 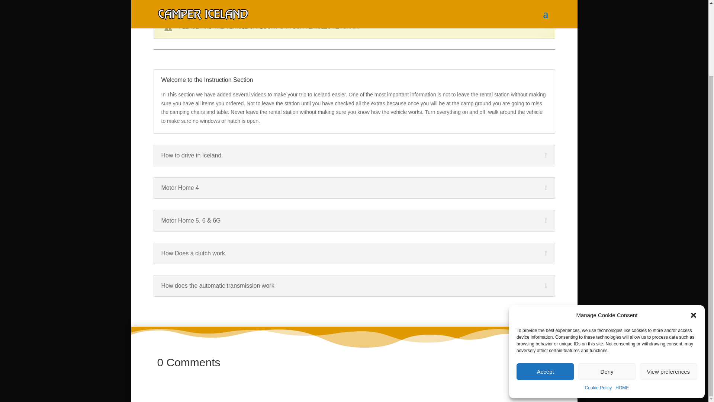 What do you see at coordinates (622, 300) in the screenshot?
I see `HOME` at bounding box center [622, 300].